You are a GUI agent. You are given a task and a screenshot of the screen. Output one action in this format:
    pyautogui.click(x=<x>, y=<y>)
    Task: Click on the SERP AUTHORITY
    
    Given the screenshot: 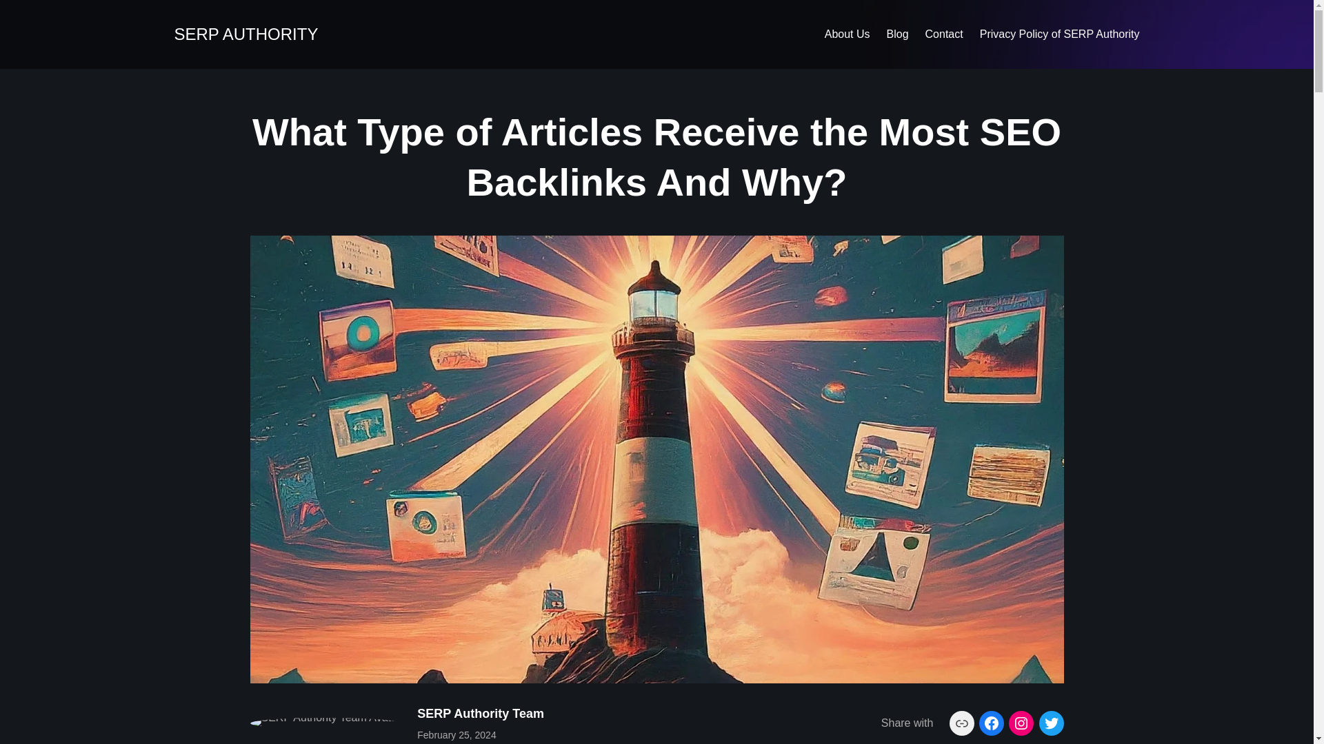 What is the action you would take?
    pyautogui.click(x=245, y=33)
    